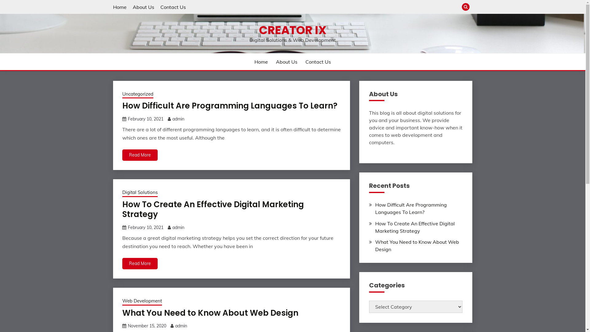 The height and width of the screenshot is (332, 590). I want to click on How To Create An Effective Digital Marketing Strategy, so click(213, 210).